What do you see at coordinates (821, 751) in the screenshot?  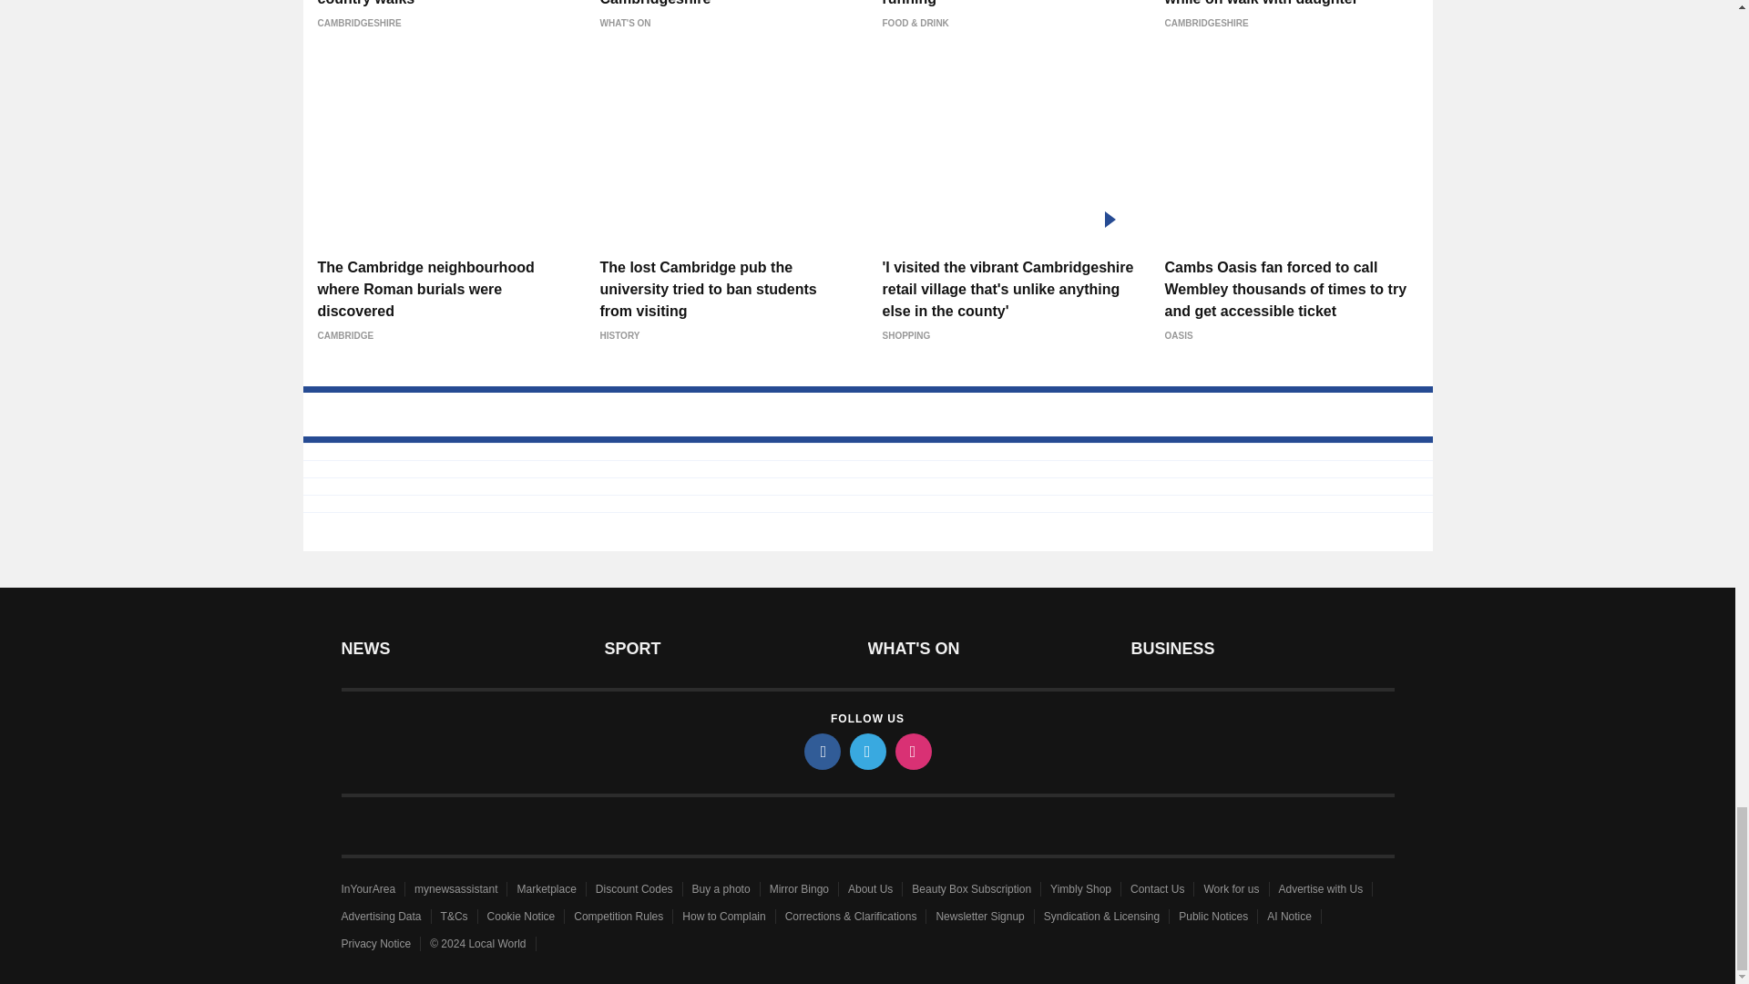 I see `facebook` at bounding box center [821, 751].